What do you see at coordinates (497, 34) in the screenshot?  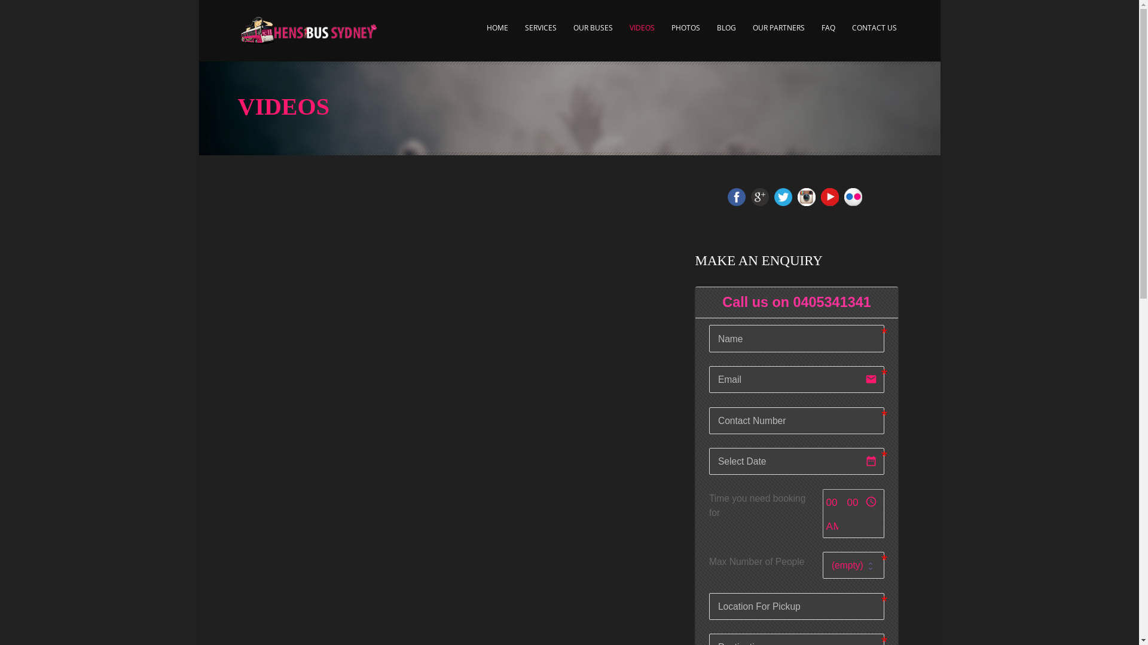 I see `HOME` at bounding box center [497, 34].